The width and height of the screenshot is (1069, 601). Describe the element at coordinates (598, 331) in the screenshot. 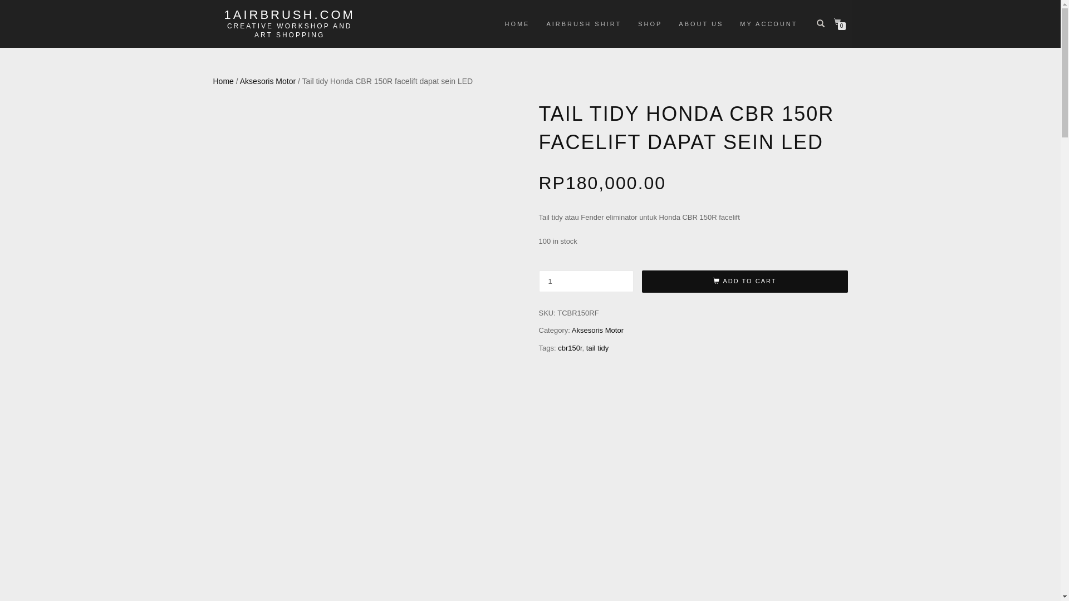

I see `Aksesoris Motor` at that location.